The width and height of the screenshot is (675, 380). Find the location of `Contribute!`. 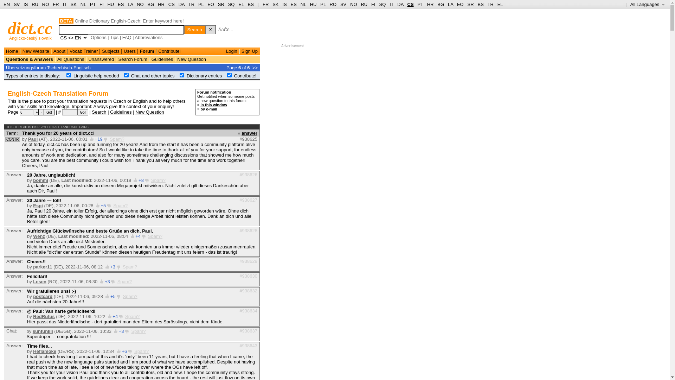

Contribute! is located at coordinates (170, 51).